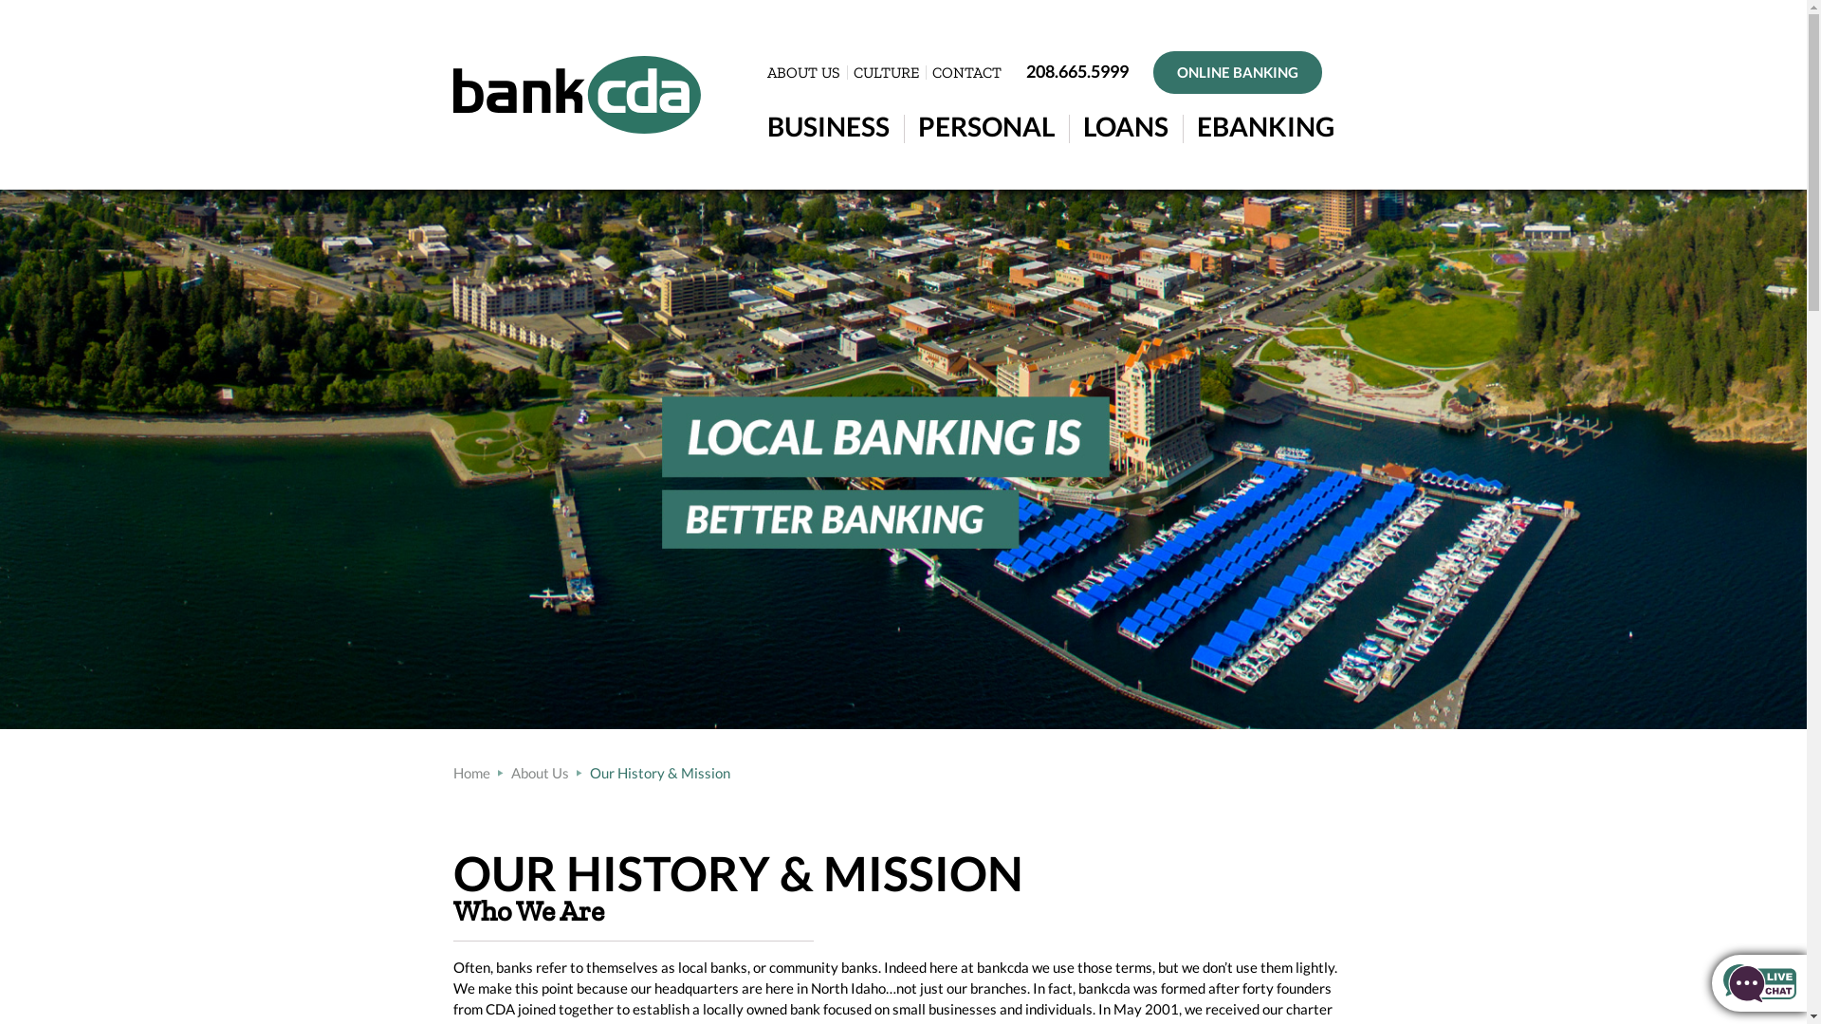 Image resolution: width=1821 pixels, height=1024 pixels. Describe the element at coordinates (472, 773) in the screenshot. I see `Home` at that location.